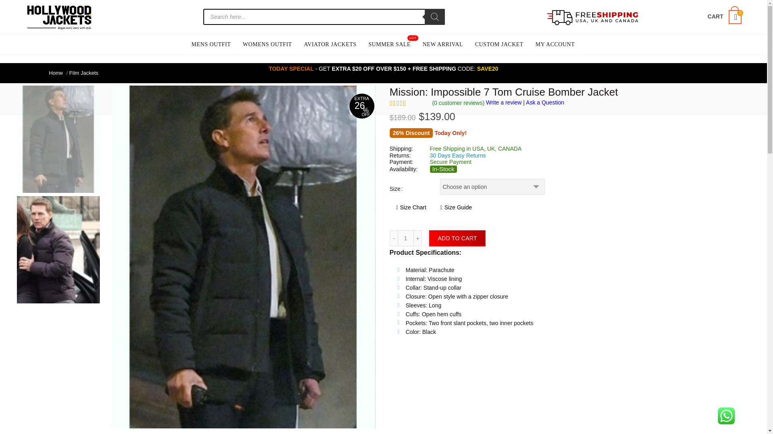 The width and height of the screenshot is (773, 434). Describe the element at coordinates (408, 103) in the screenshot. I see `Rated 0 out of 5` at that location.